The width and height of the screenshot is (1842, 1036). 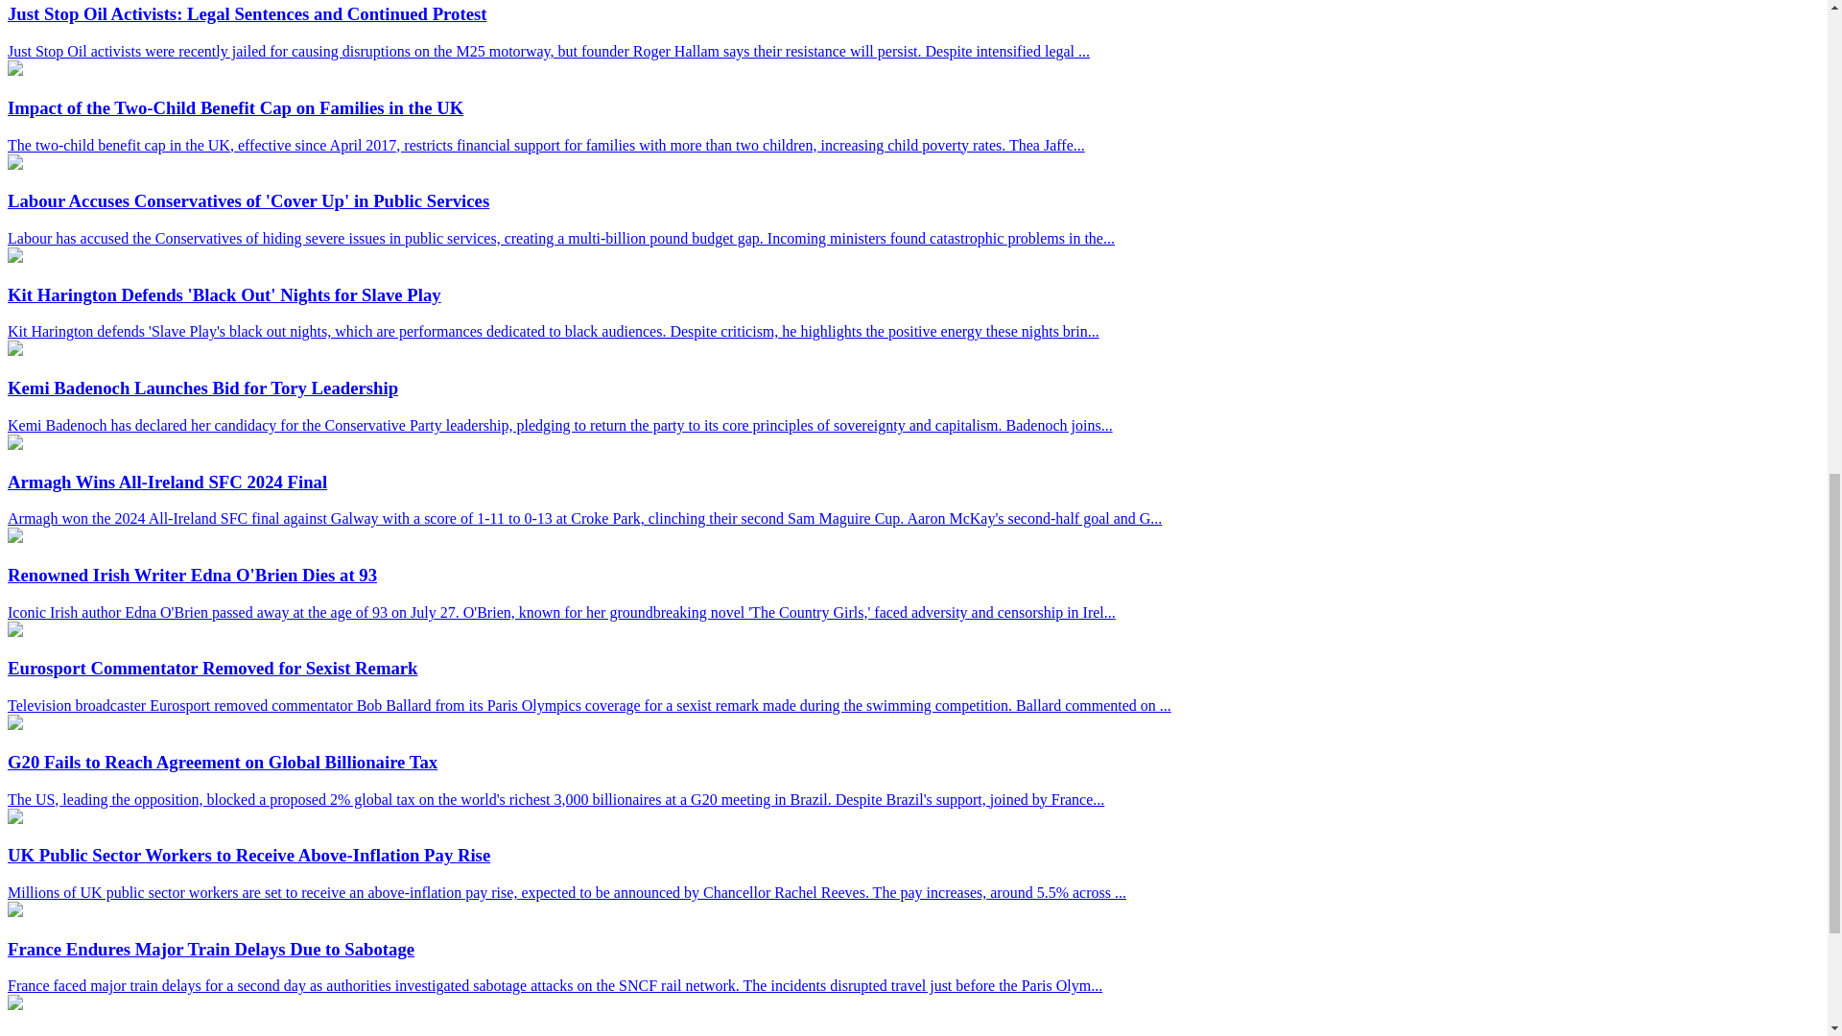 I want to click on Renowned Irish Writer Edna O'Brien Dies at 93, so click(x=14, y=537).